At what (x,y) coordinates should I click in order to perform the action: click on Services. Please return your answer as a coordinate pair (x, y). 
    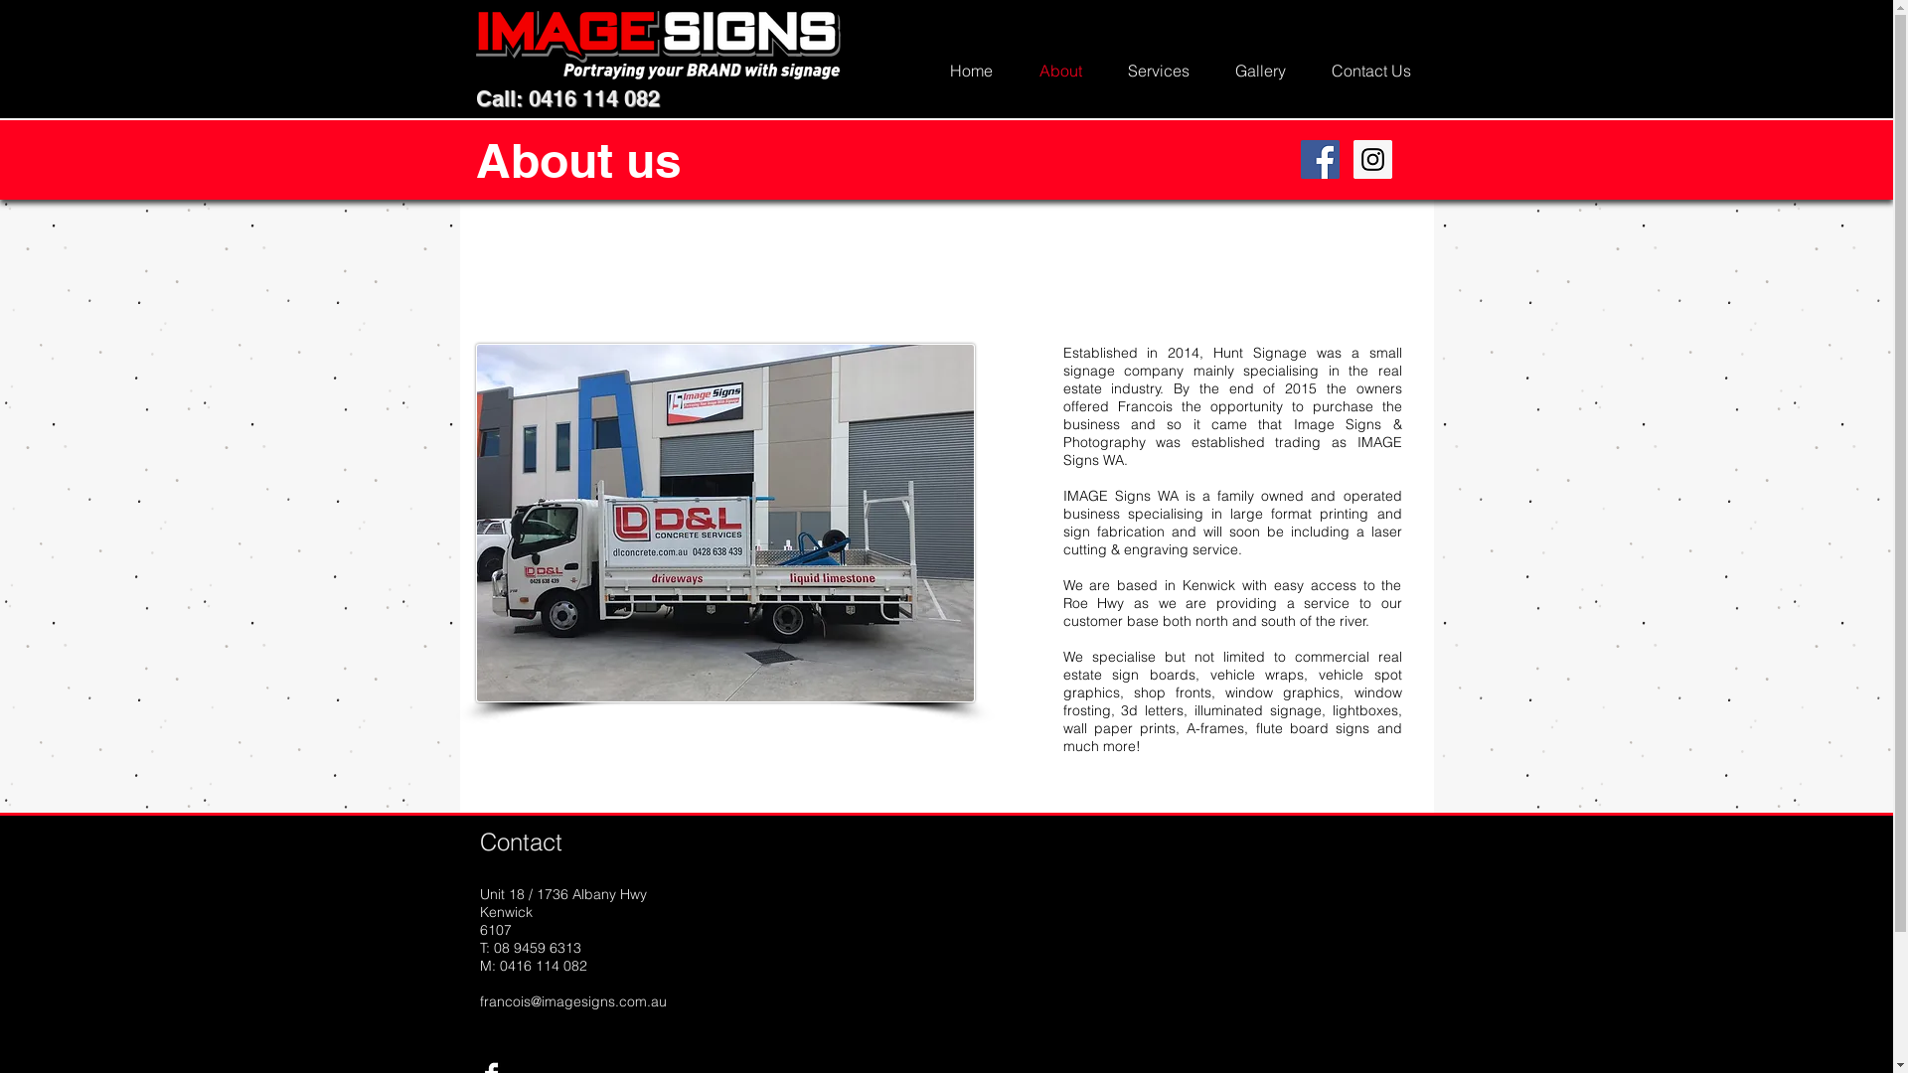
    Looking at the image, I should click on (1159, 71).